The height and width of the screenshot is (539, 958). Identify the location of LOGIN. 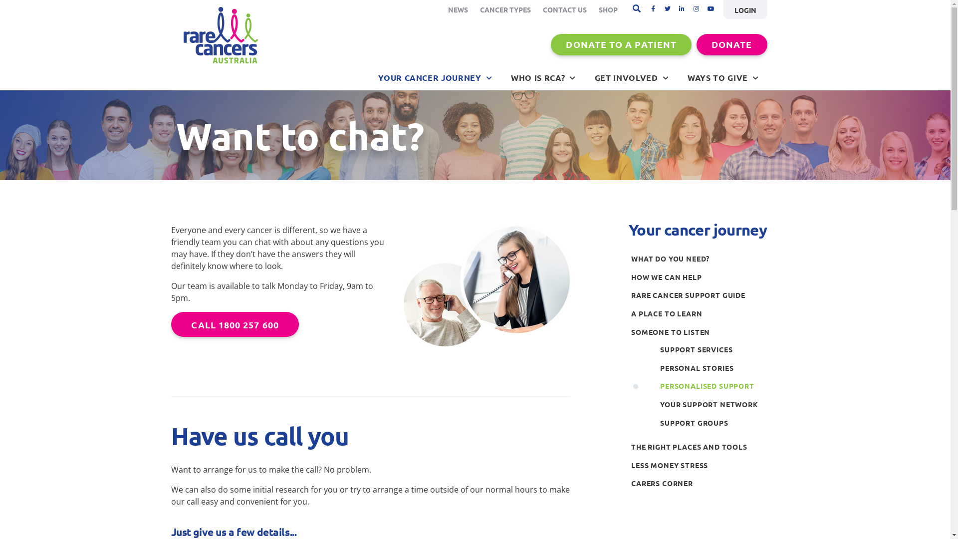
(745, 9).